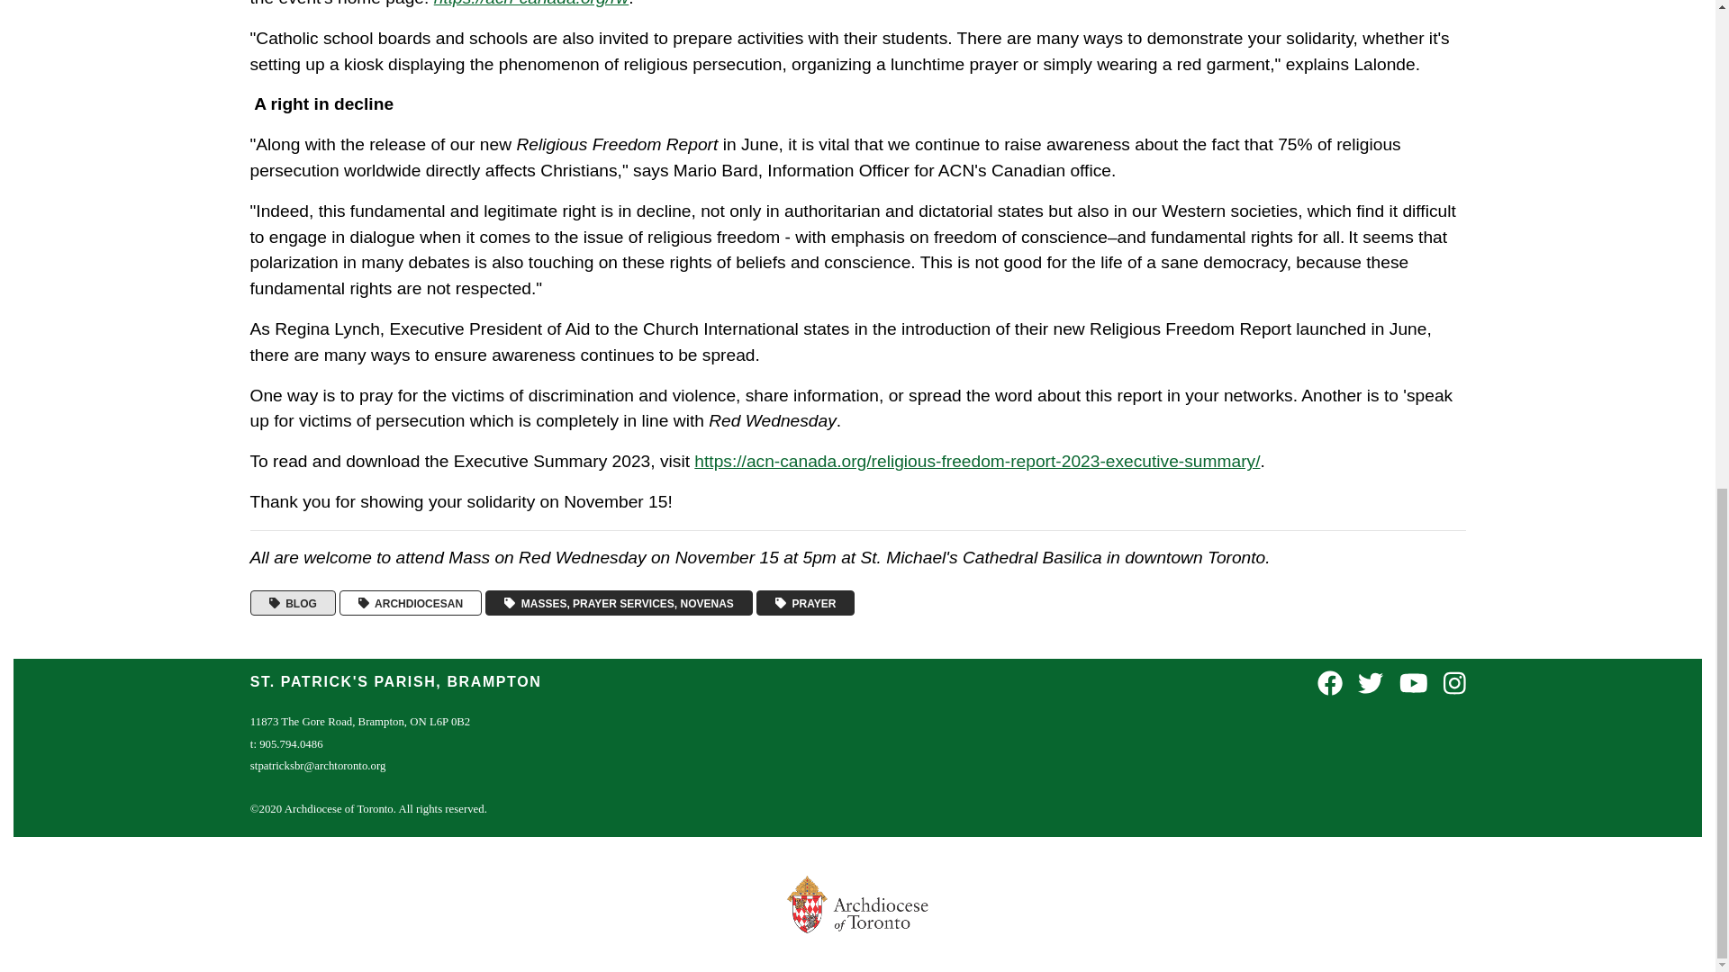  Describe the element at coordinates (360, 721) in the screenshot. I see `Get directions` at that location.